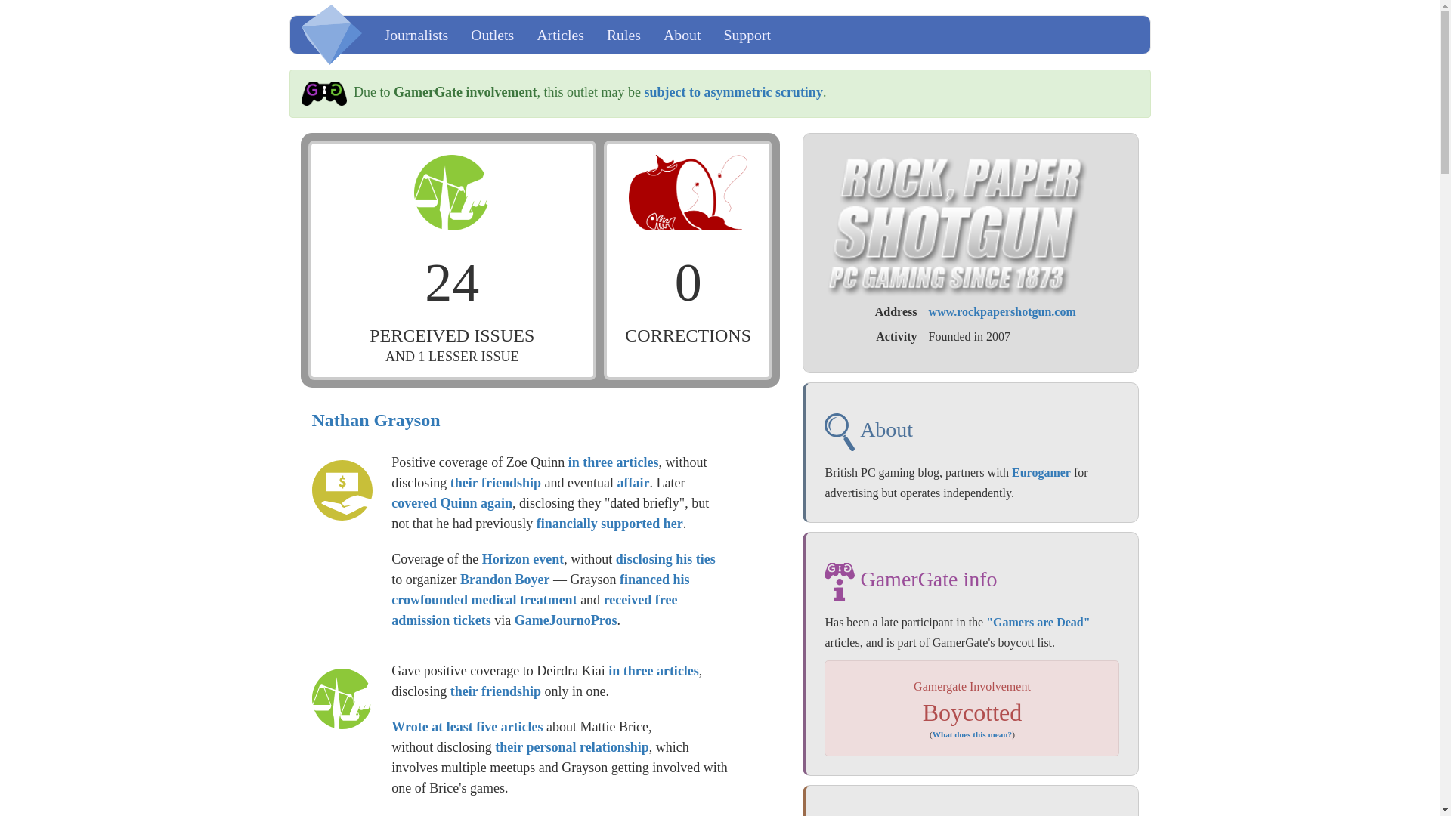 This screenshot has width=1451, height=816. I want to click on Cronyism, so click(342, 698).